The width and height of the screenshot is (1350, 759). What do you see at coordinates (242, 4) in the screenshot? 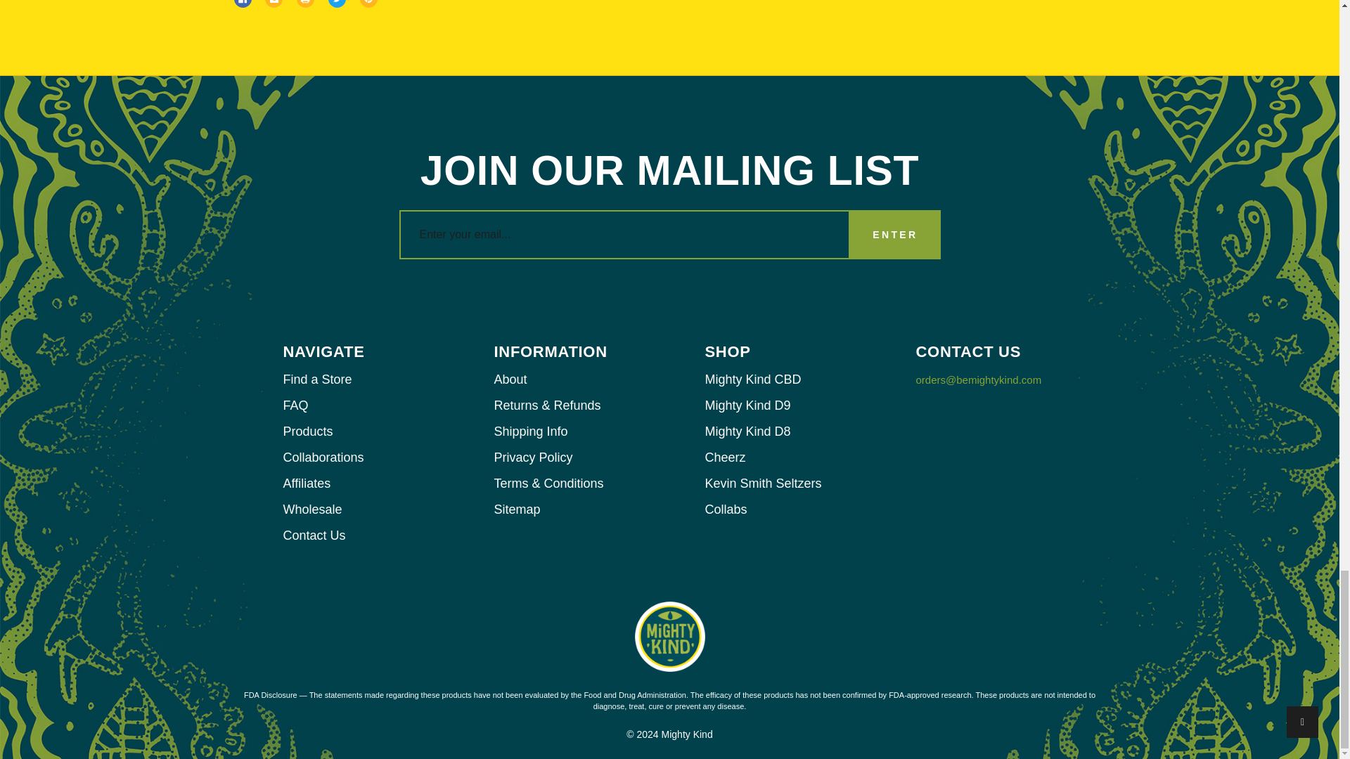
I see `Facebook` at bounding box center [242, 4].